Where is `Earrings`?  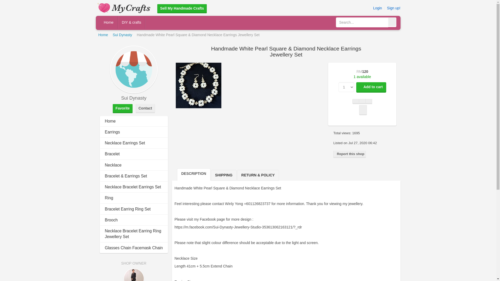
Earrings is located at coordinates (112, 132).